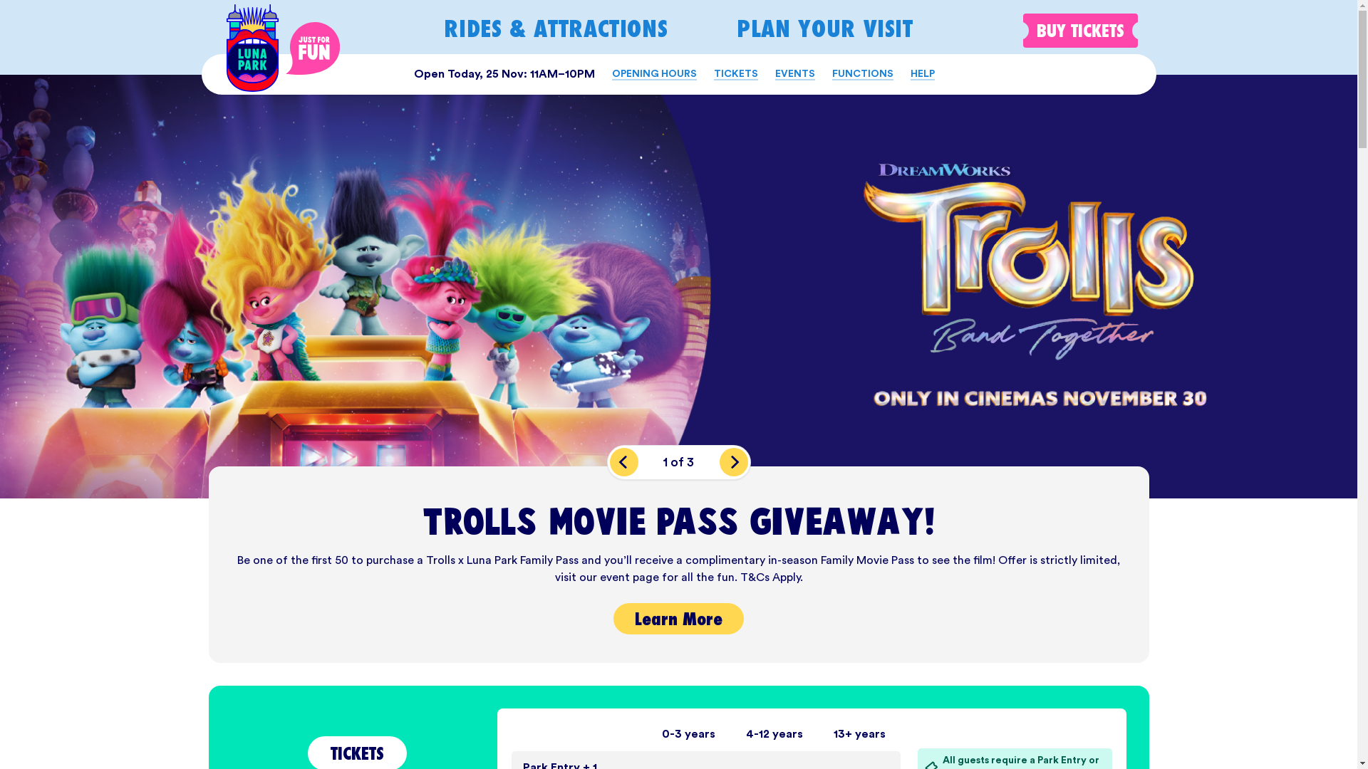 This screenshot has height=769, width=1368. What do you see at coordinates (795, 74) in the screenshot?
I see `EVENTS` at bounding box center [795, 74].